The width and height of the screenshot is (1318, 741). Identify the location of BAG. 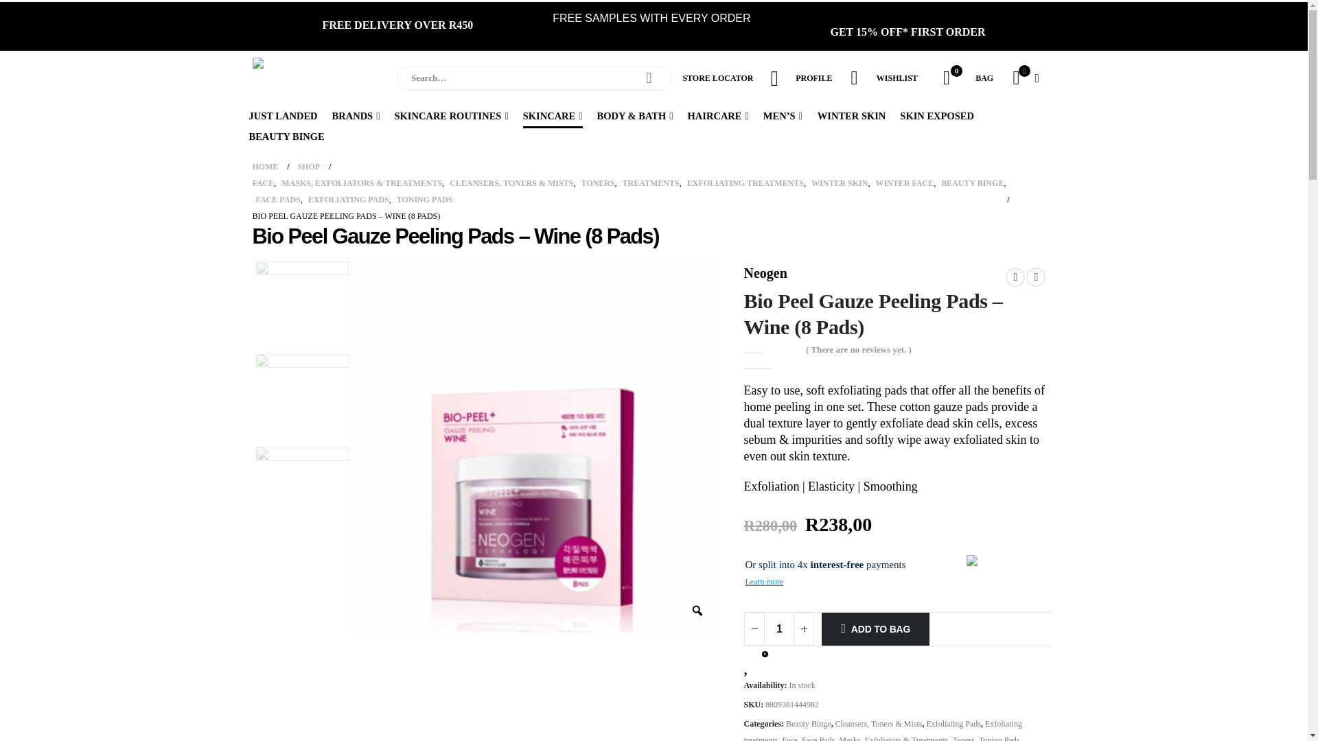
(984, 78).